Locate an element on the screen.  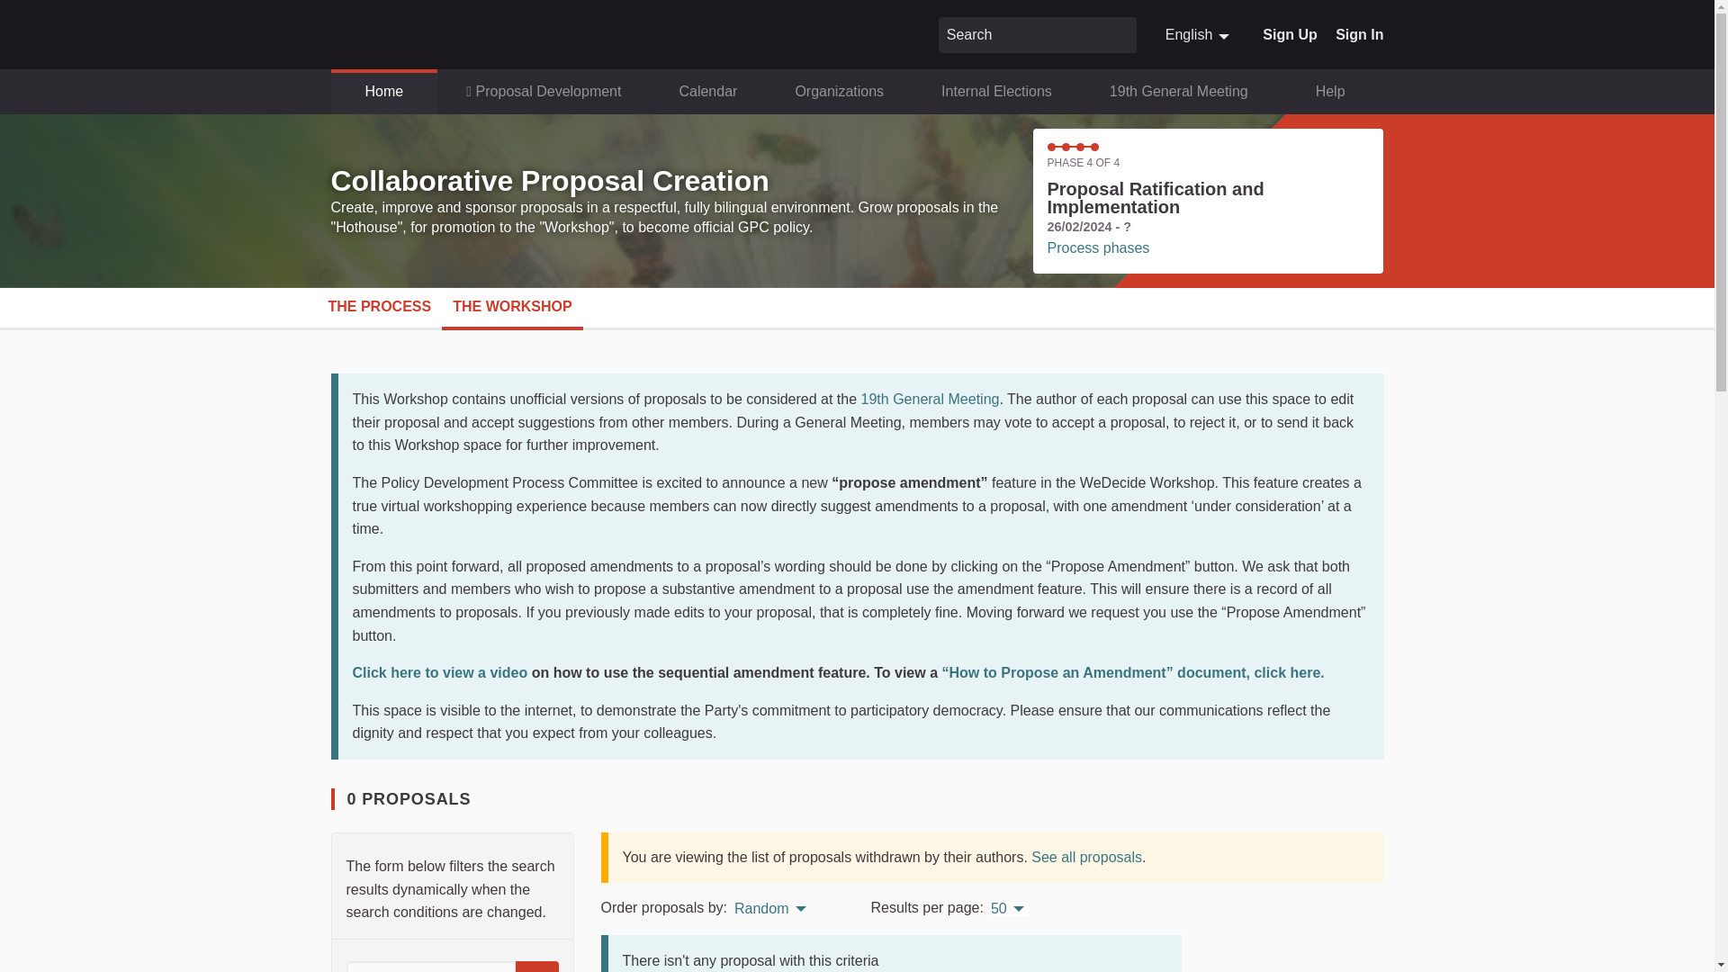
Search is located at coordinates (1199, 34).